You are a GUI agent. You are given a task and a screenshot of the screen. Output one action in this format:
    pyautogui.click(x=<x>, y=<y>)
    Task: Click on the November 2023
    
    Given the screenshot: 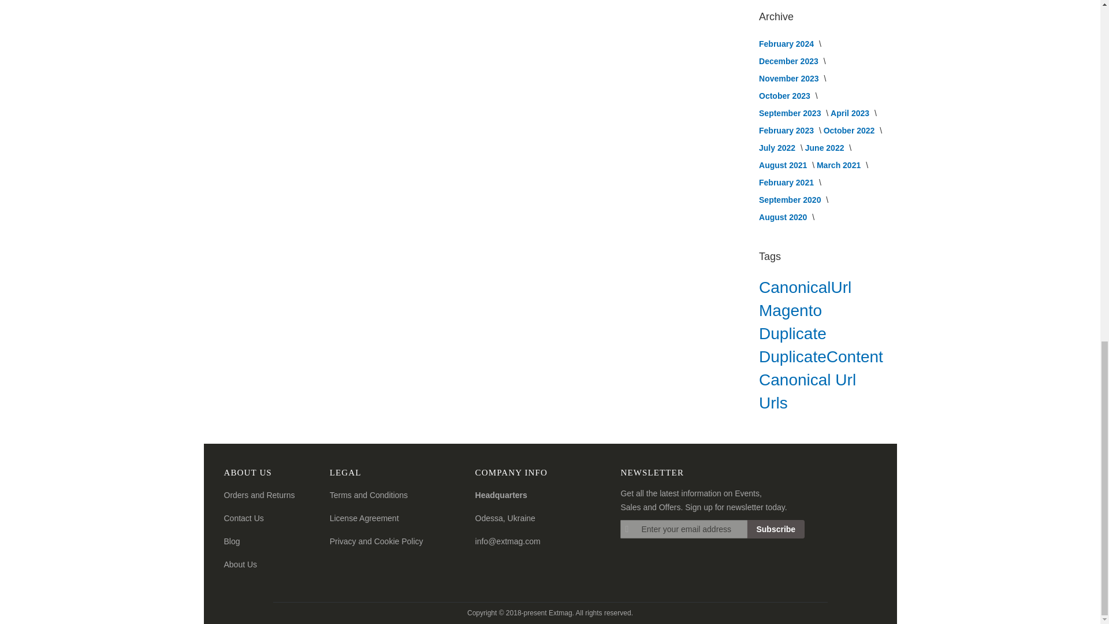 What is the action you would take?
    pyautogui.click(x=789, y=79)
    